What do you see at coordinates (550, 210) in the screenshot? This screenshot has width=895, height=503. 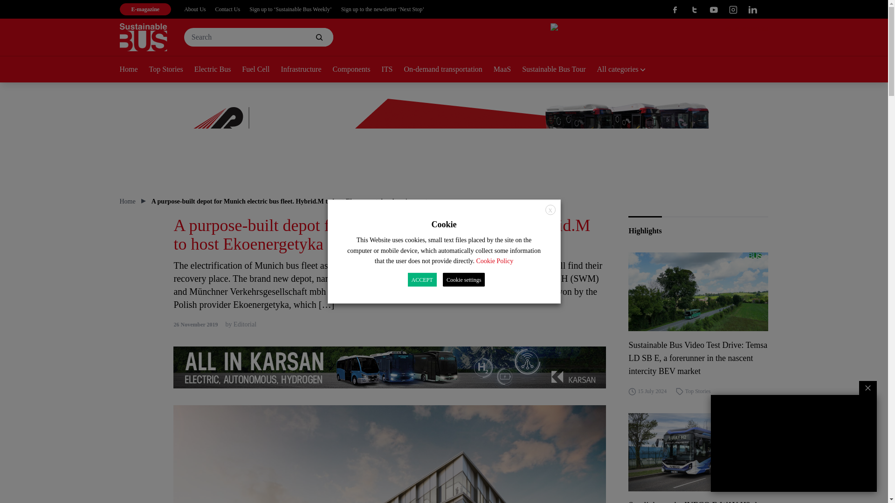 I see `Close and Accept` at bounding box center [550, 210].